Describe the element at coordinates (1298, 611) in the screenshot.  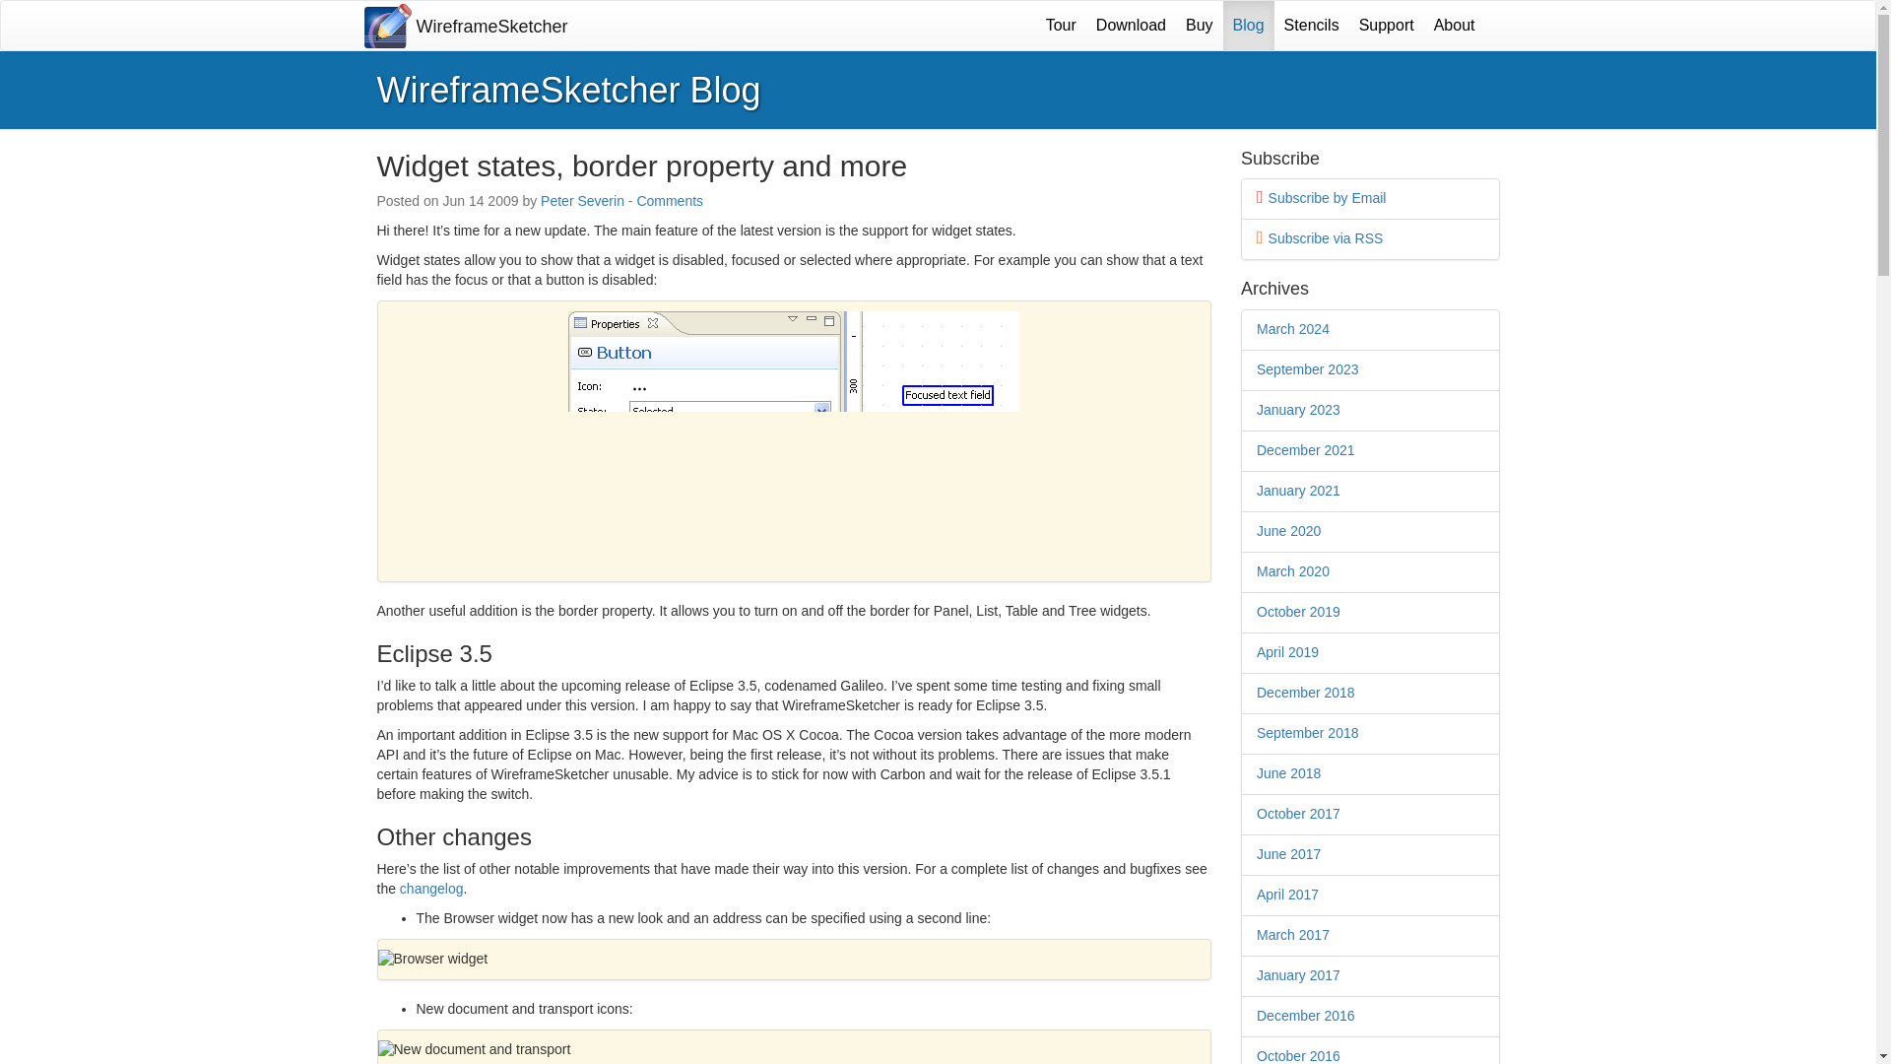
I see `October 2019` at that location.